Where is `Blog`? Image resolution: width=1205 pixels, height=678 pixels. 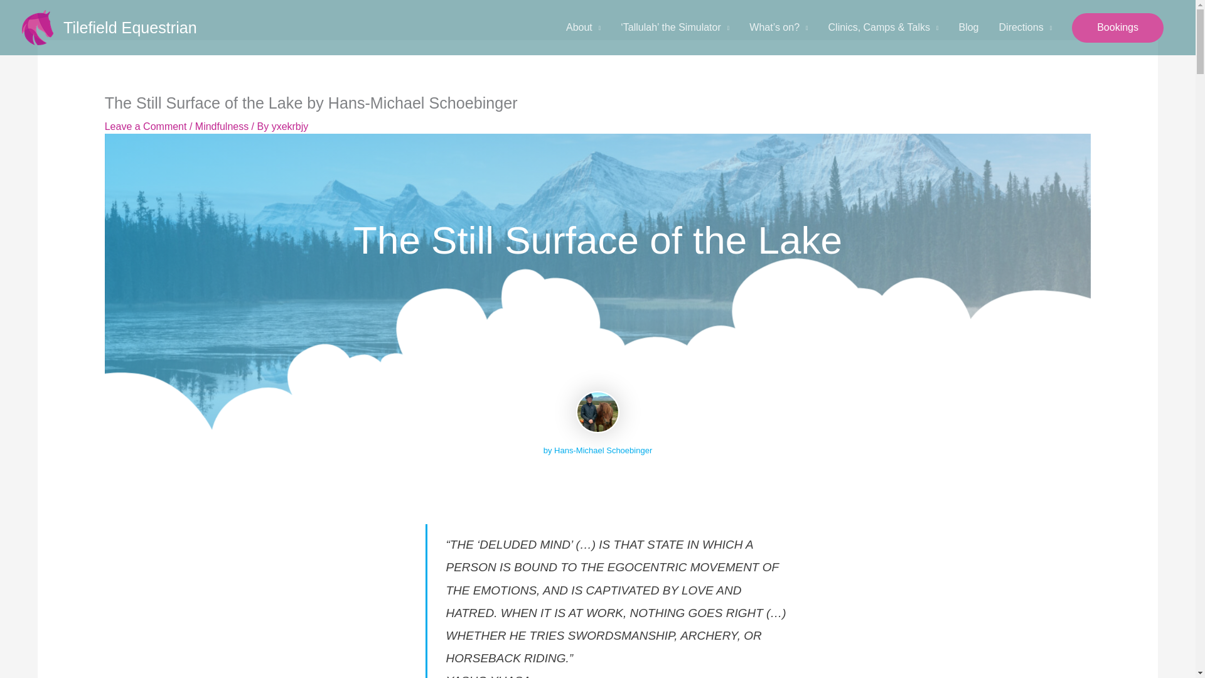 Blog is located at coordinates (968, 27).